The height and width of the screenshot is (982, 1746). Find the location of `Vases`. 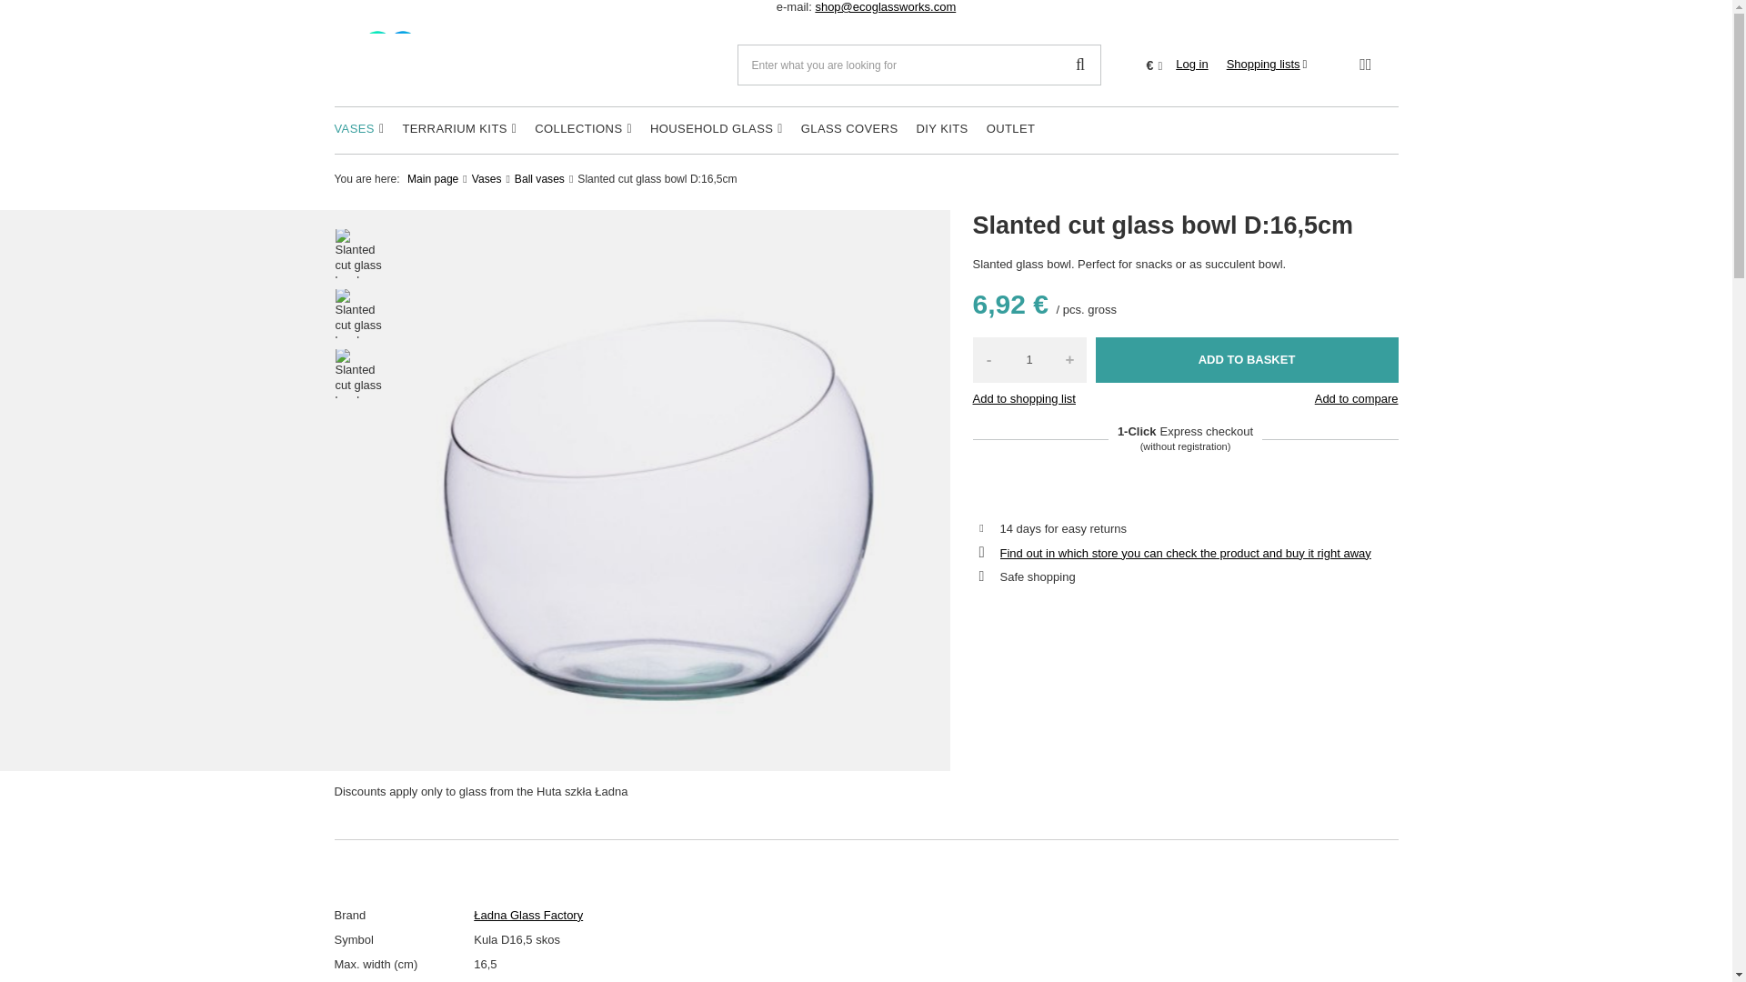

Vases is located at coordinates (359, 130).